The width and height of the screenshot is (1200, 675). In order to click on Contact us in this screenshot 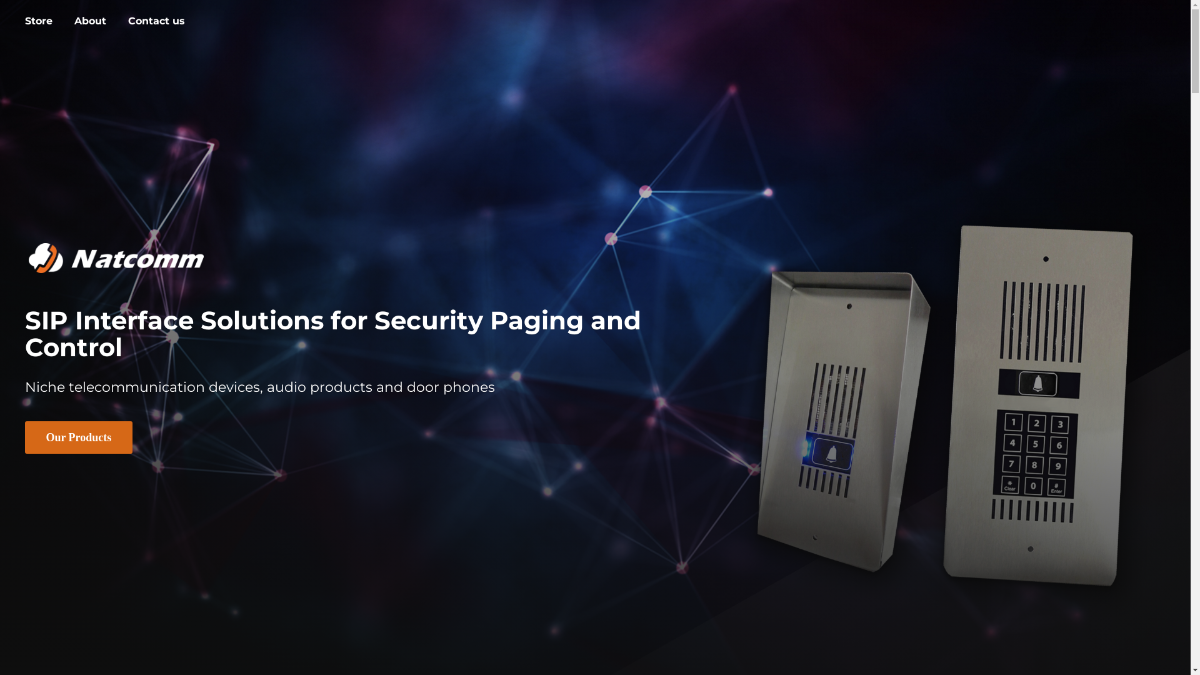, I will do `click(156, 21)`.